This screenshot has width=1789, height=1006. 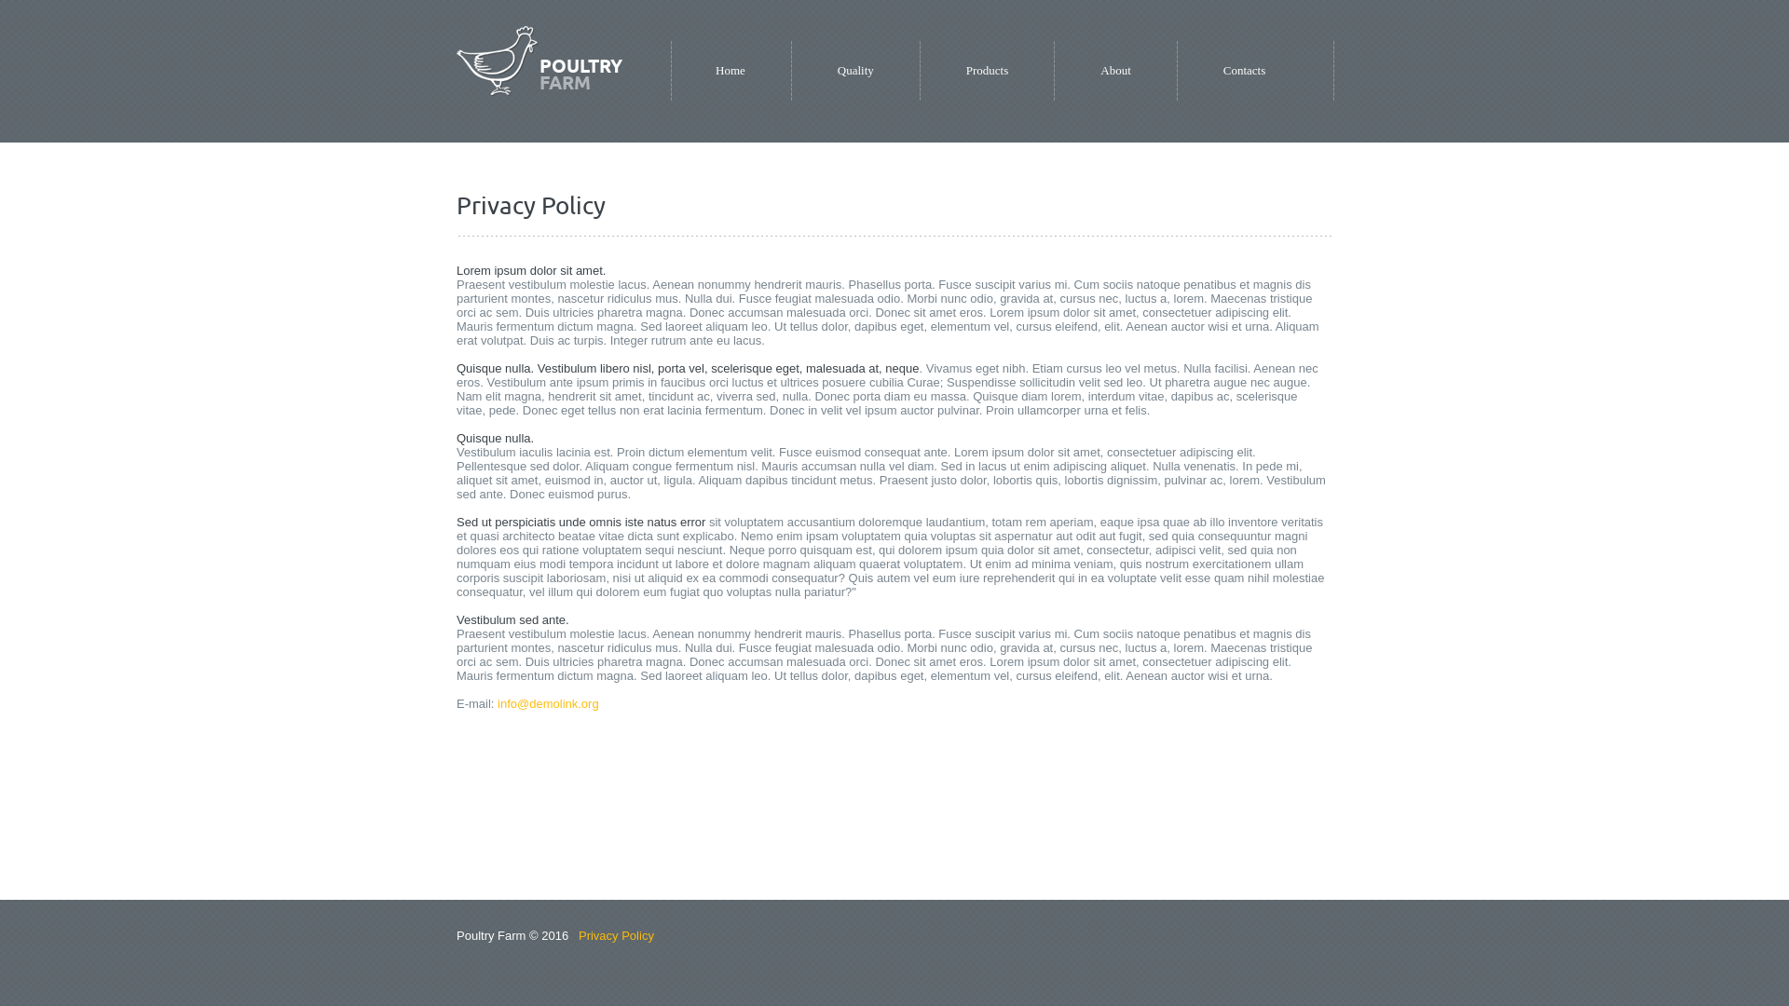 What do you see at coordinates (581, 65) in the screenshot?
I see `POULTRY` at bounding box center [581, 65].